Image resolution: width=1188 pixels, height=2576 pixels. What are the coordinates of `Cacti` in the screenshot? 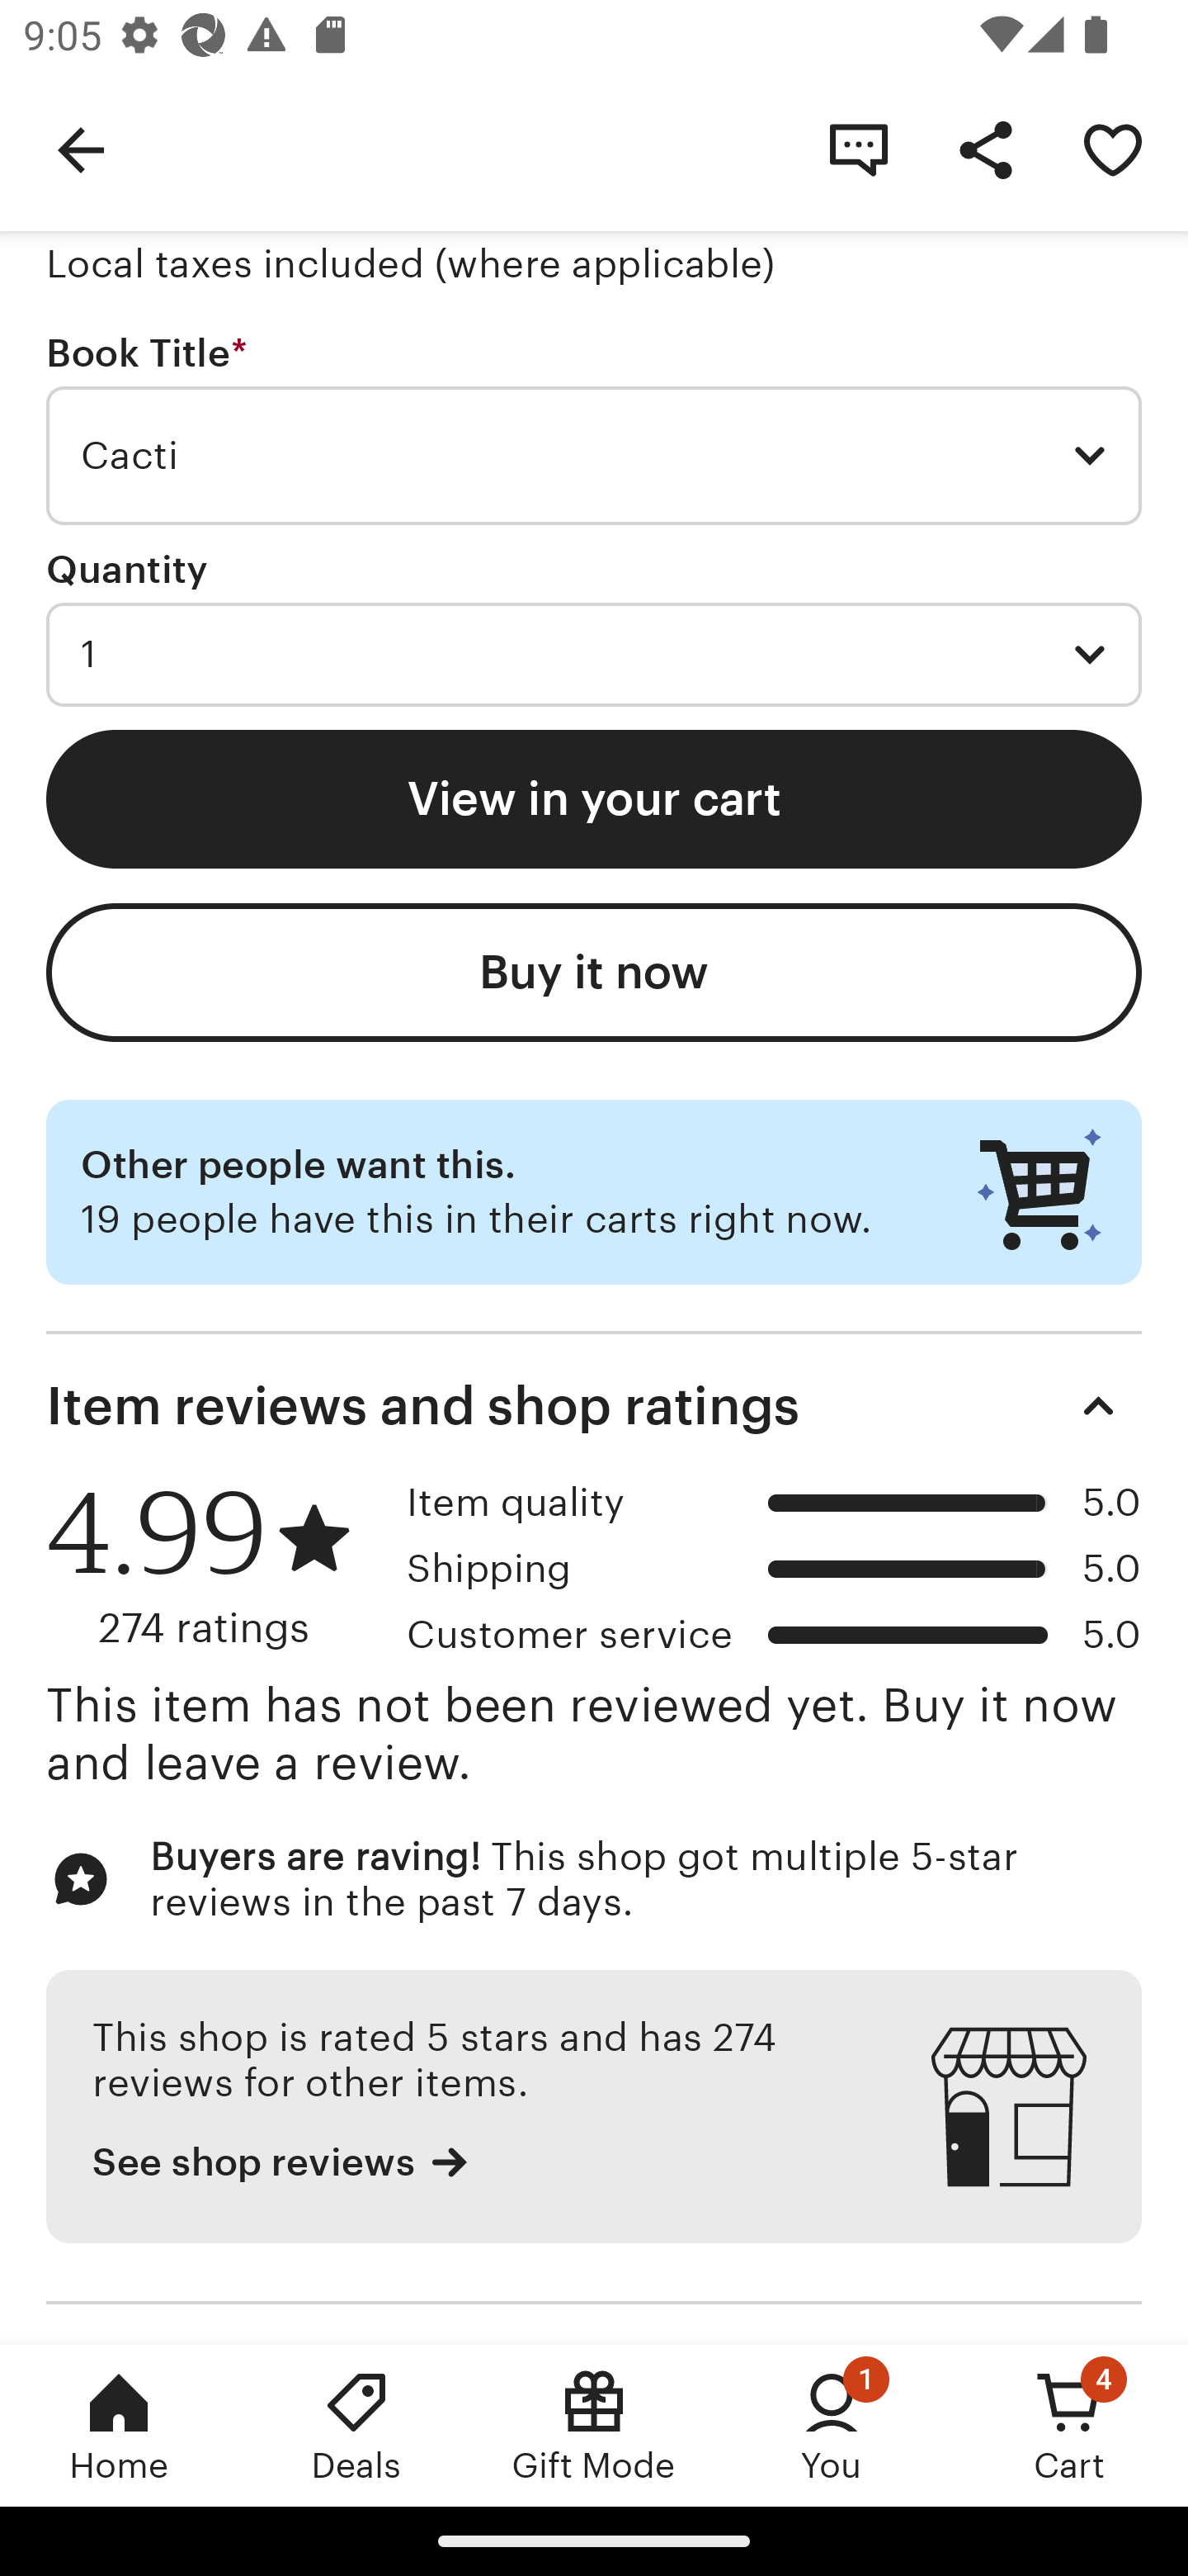 It's located at (594, 456).